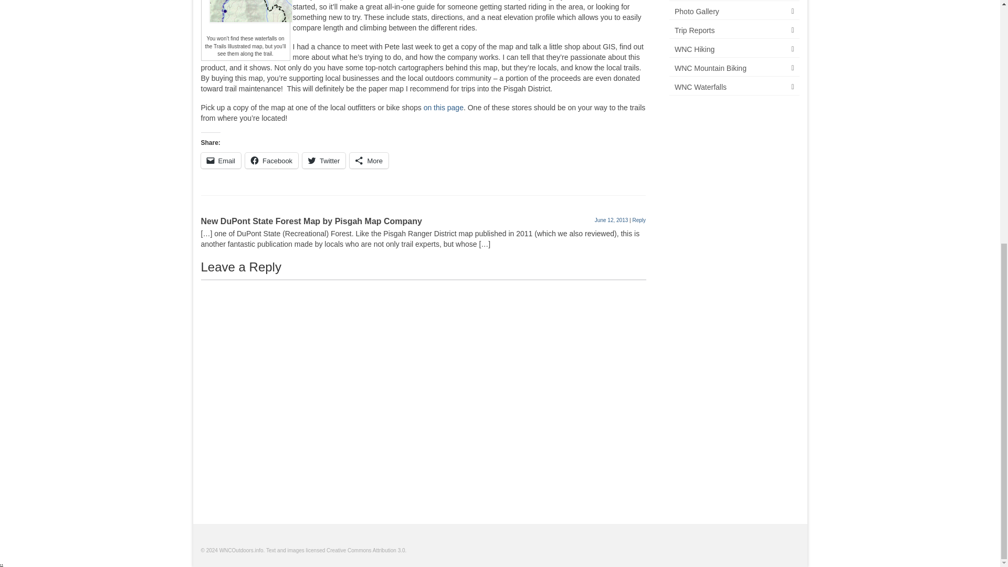 This screenshot has width=1008, height=567. Describe the element at coordinates (311, 220) in the screenshot. I see `New DuPont State Forest Map by Pisgah Map Company` at that location.